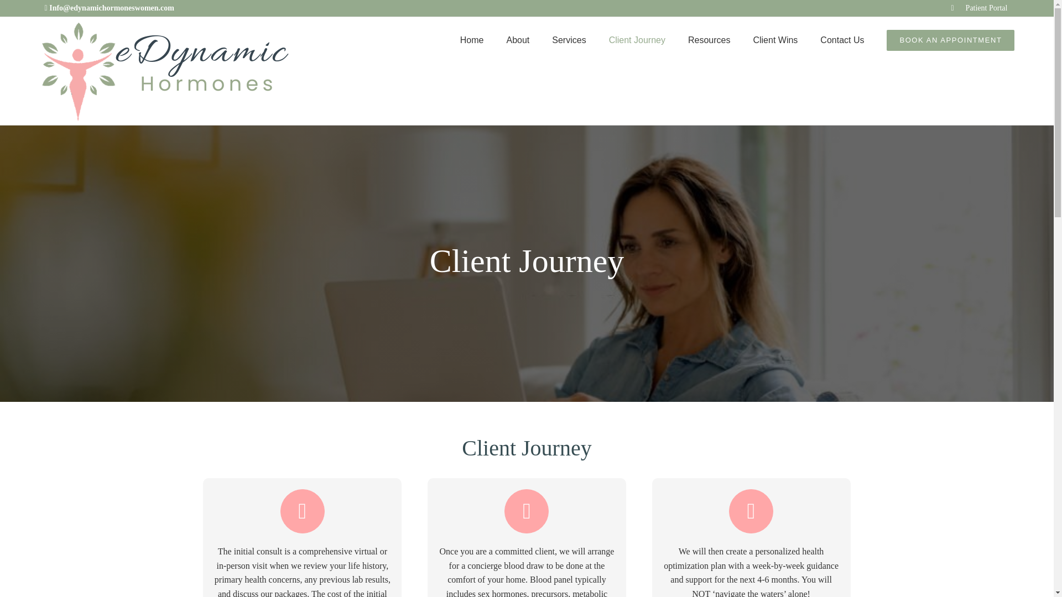 The width and height of the screenshot is (1062, 597). I want to click on Client Wins, so click(775, 40).